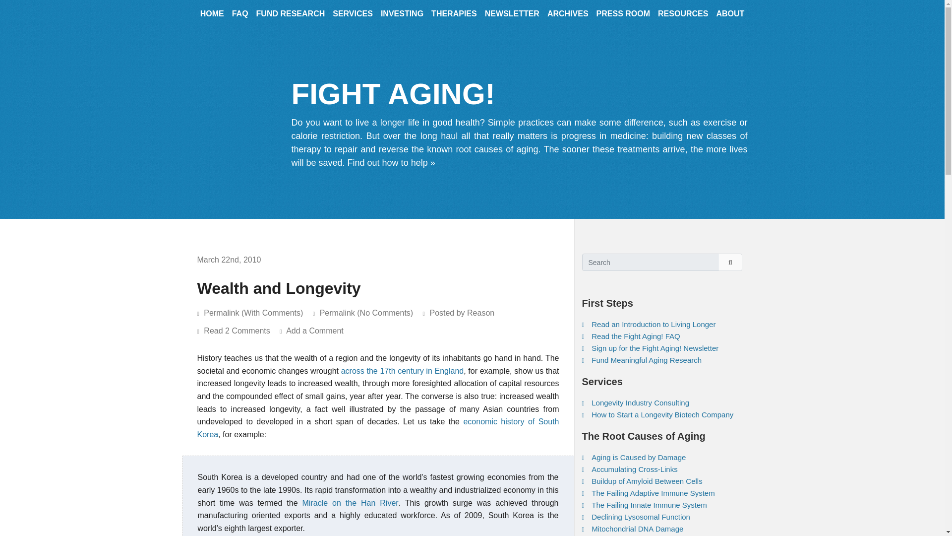 The image size is (952, 536). I want to click on SERVICES, so click(353, 17).